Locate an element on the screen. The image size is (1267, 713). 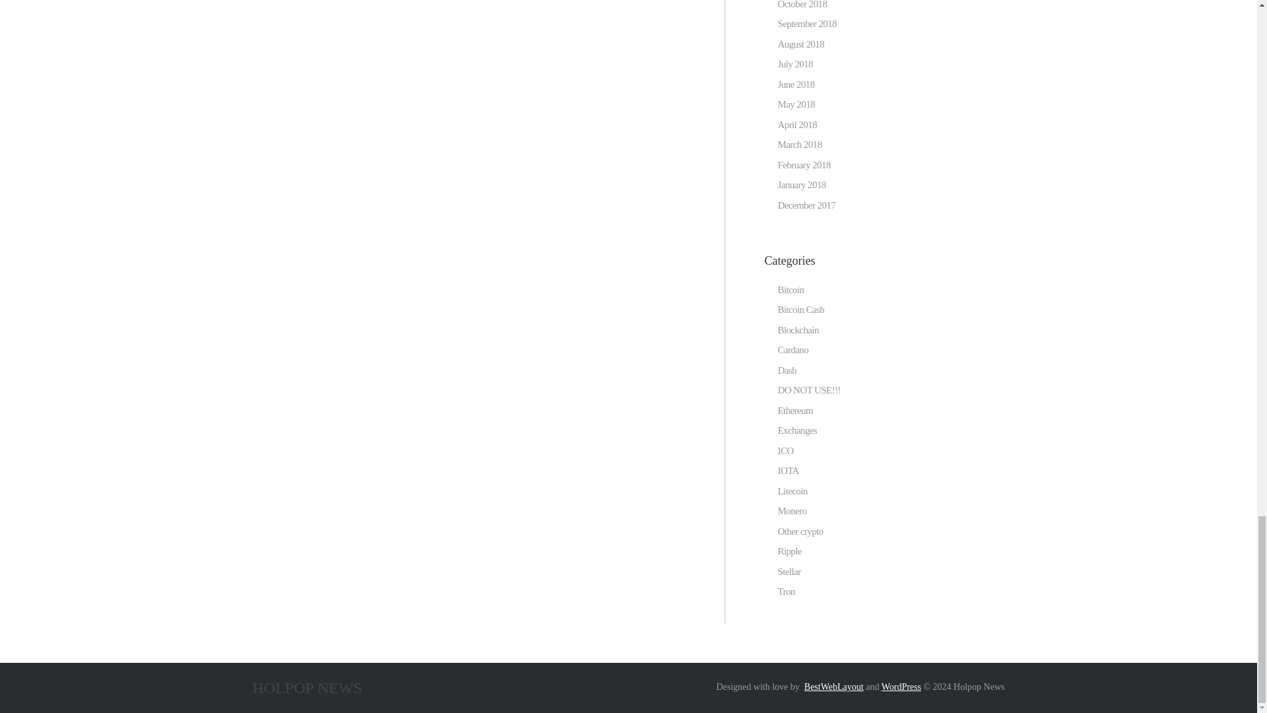
BLKCH is located at coordinates (798, 330).